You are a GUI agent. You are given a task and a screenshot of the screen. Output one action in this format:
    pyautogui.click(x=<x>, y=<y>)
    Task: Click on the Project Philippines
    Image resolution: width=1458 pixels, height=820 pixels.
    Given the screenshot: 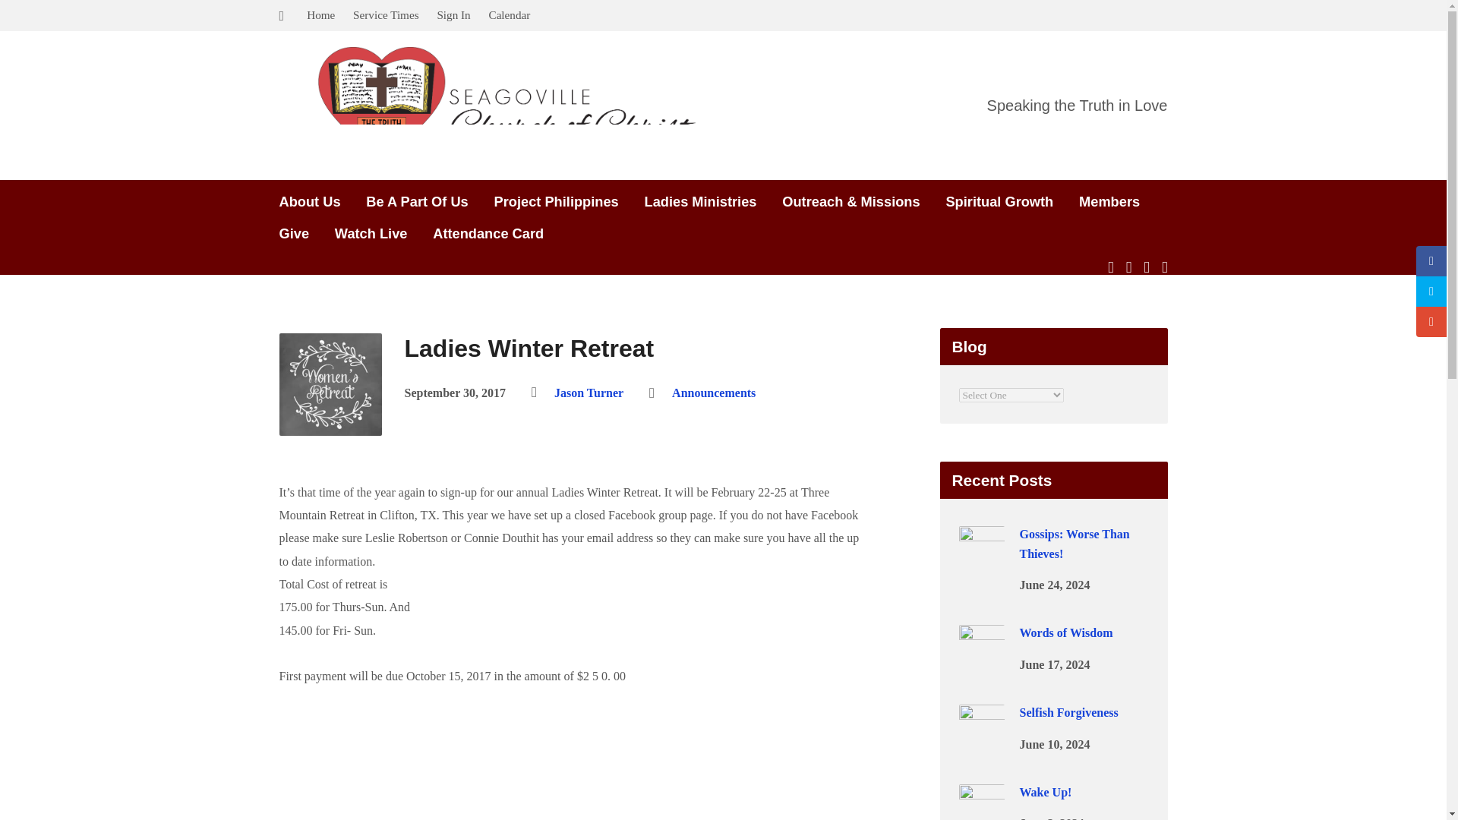 What is the action you would take?
    pyautogui.click(x=556, y=202)
    